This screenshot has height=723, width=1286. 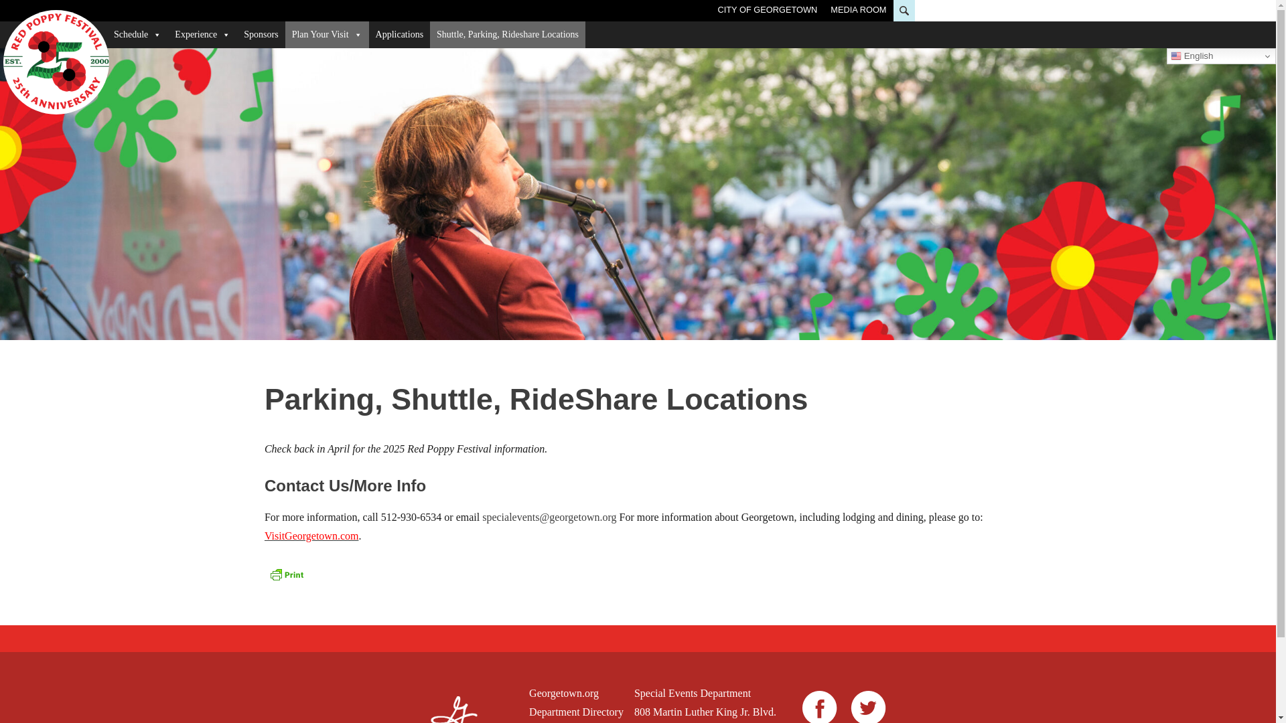 What do you see at coordinates (260, 35) in the screenshot?
I see `Sponsors` at bounding box center [260, 35].